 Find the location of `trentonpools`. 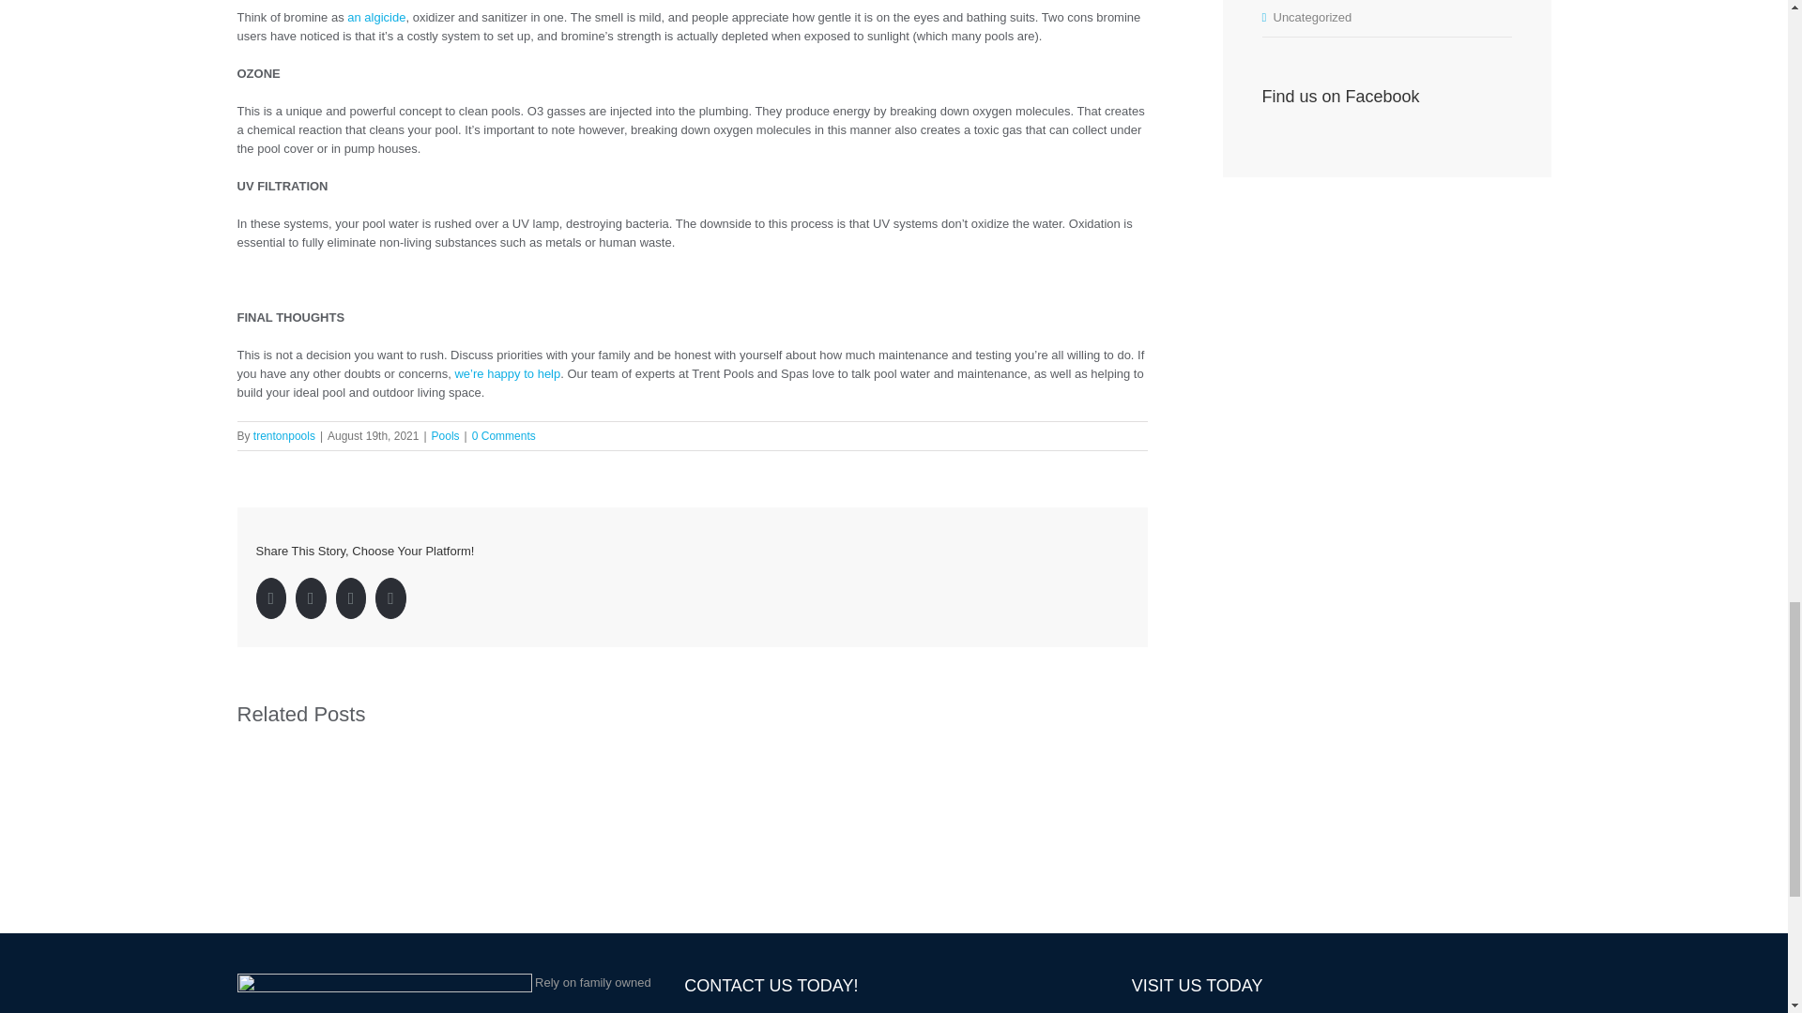

trentonpools is located at coordinates (284, 435).